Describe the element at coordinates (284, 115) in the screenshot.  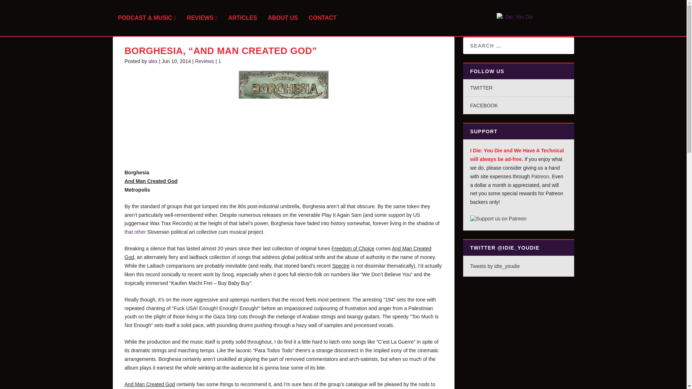
I see `7823880808` at that location.